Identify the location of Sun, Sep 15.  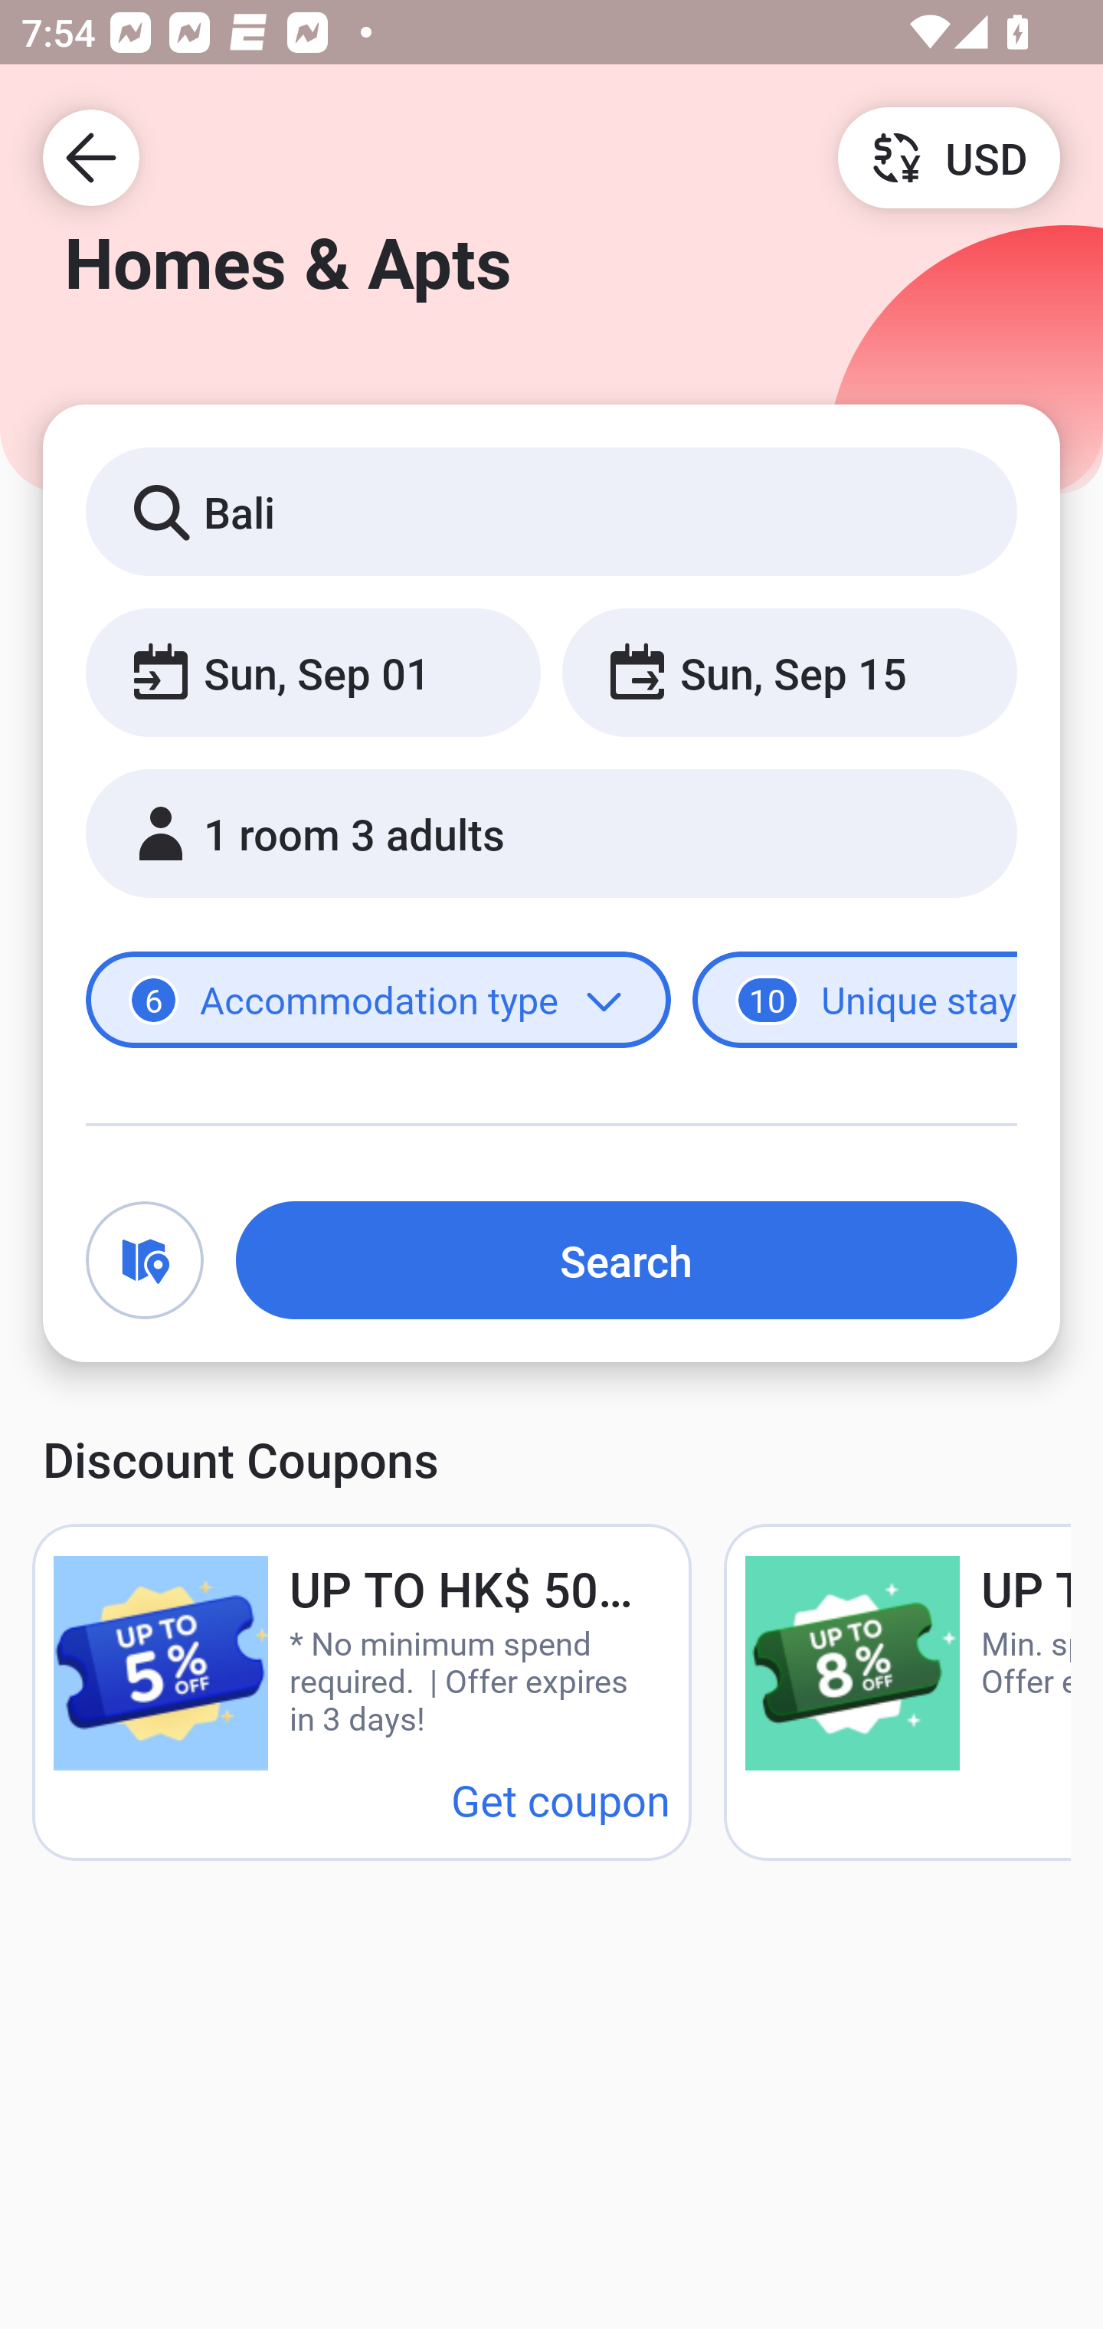
(789, 671).